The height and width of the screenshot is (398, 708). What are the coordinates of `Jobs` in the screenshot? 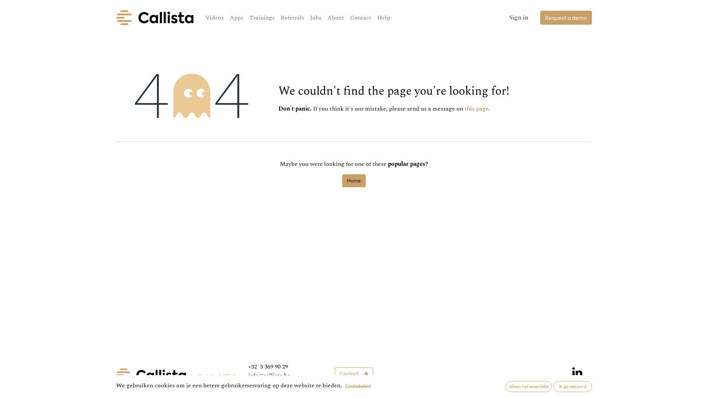 It's located at (316, 18).